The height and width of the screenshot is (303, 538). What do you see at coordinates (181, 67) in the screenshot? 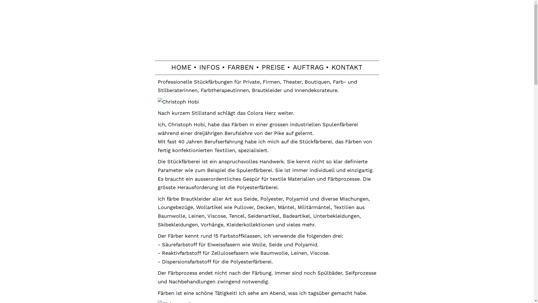
I see `HOME` at bounding box center [181, 67].